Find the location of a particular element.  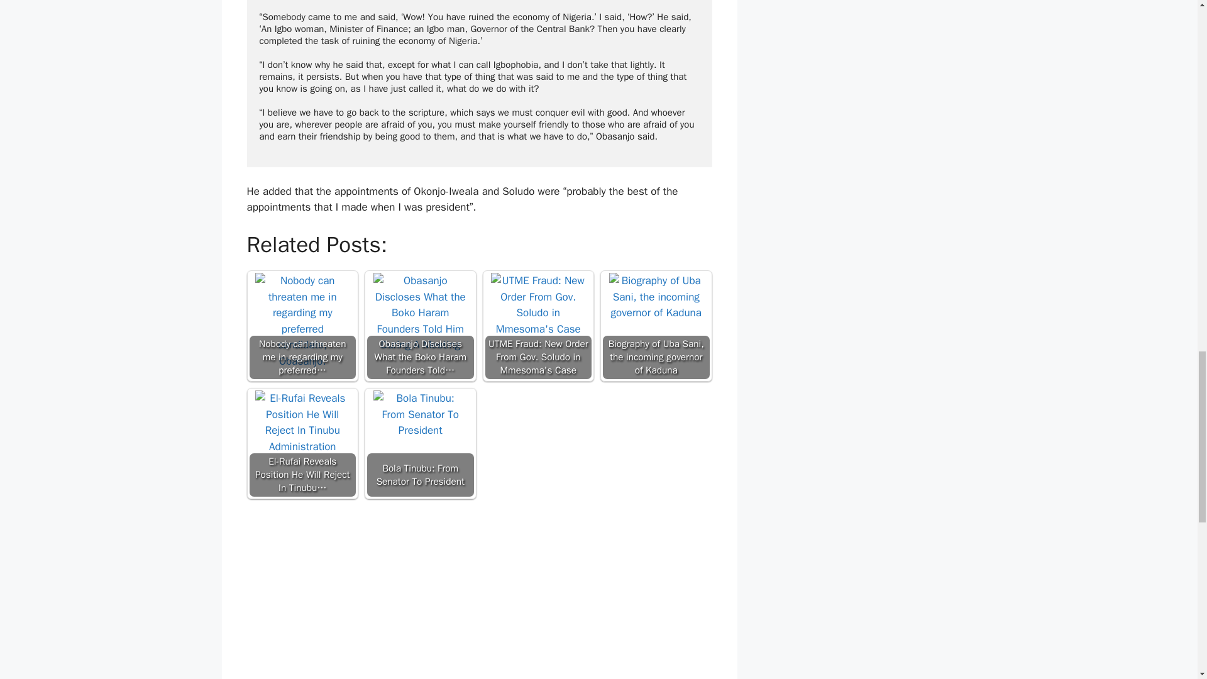

Advertisement is located at coordinates (479, 592).